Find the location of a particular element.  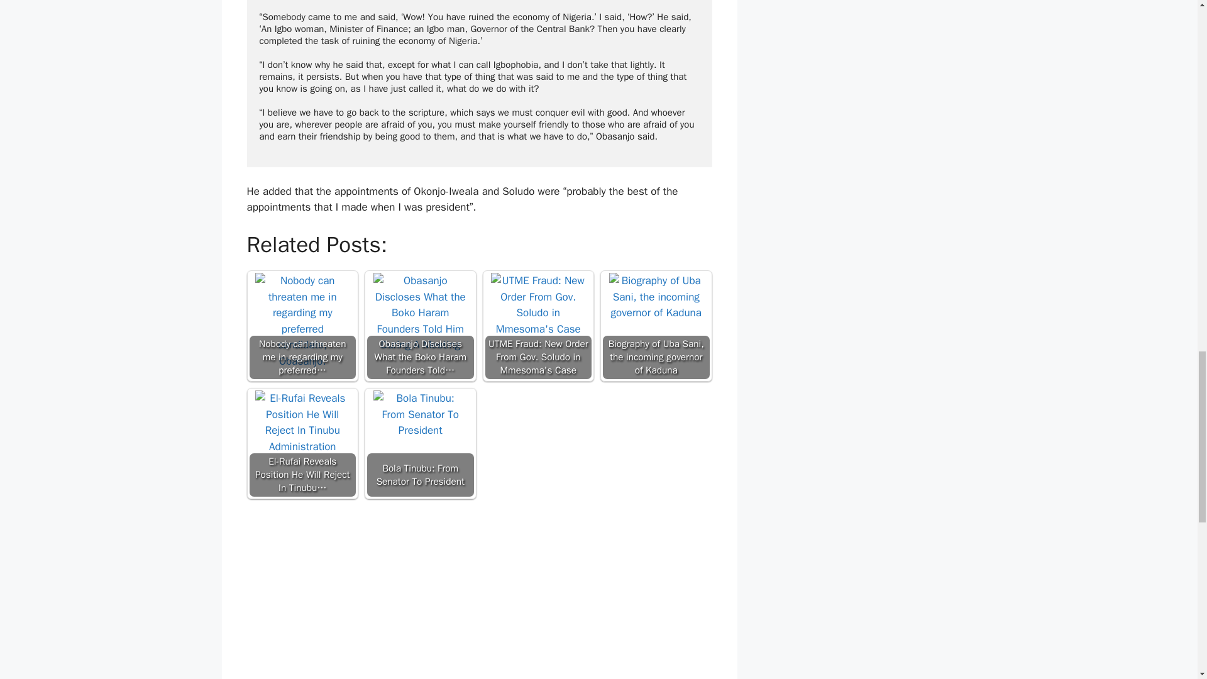

Advertisement is located at coordinates (479, 592).